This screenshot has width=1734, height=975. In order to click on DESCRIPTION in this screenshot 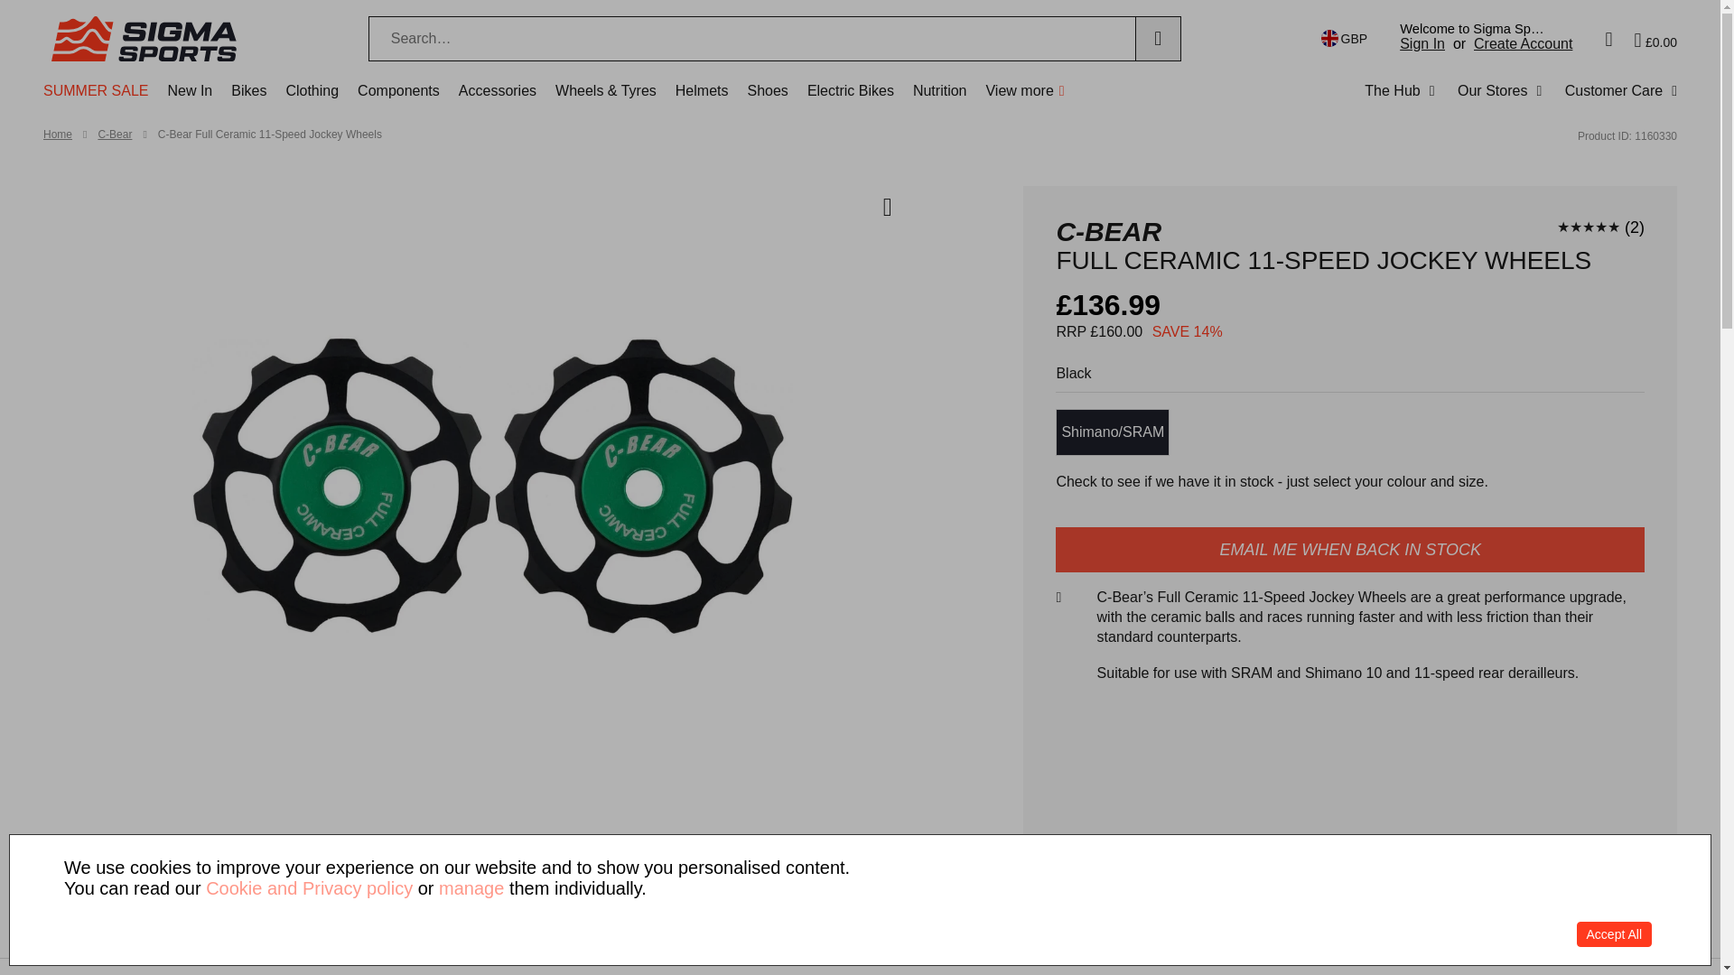, I will do `click(627, 966)`.